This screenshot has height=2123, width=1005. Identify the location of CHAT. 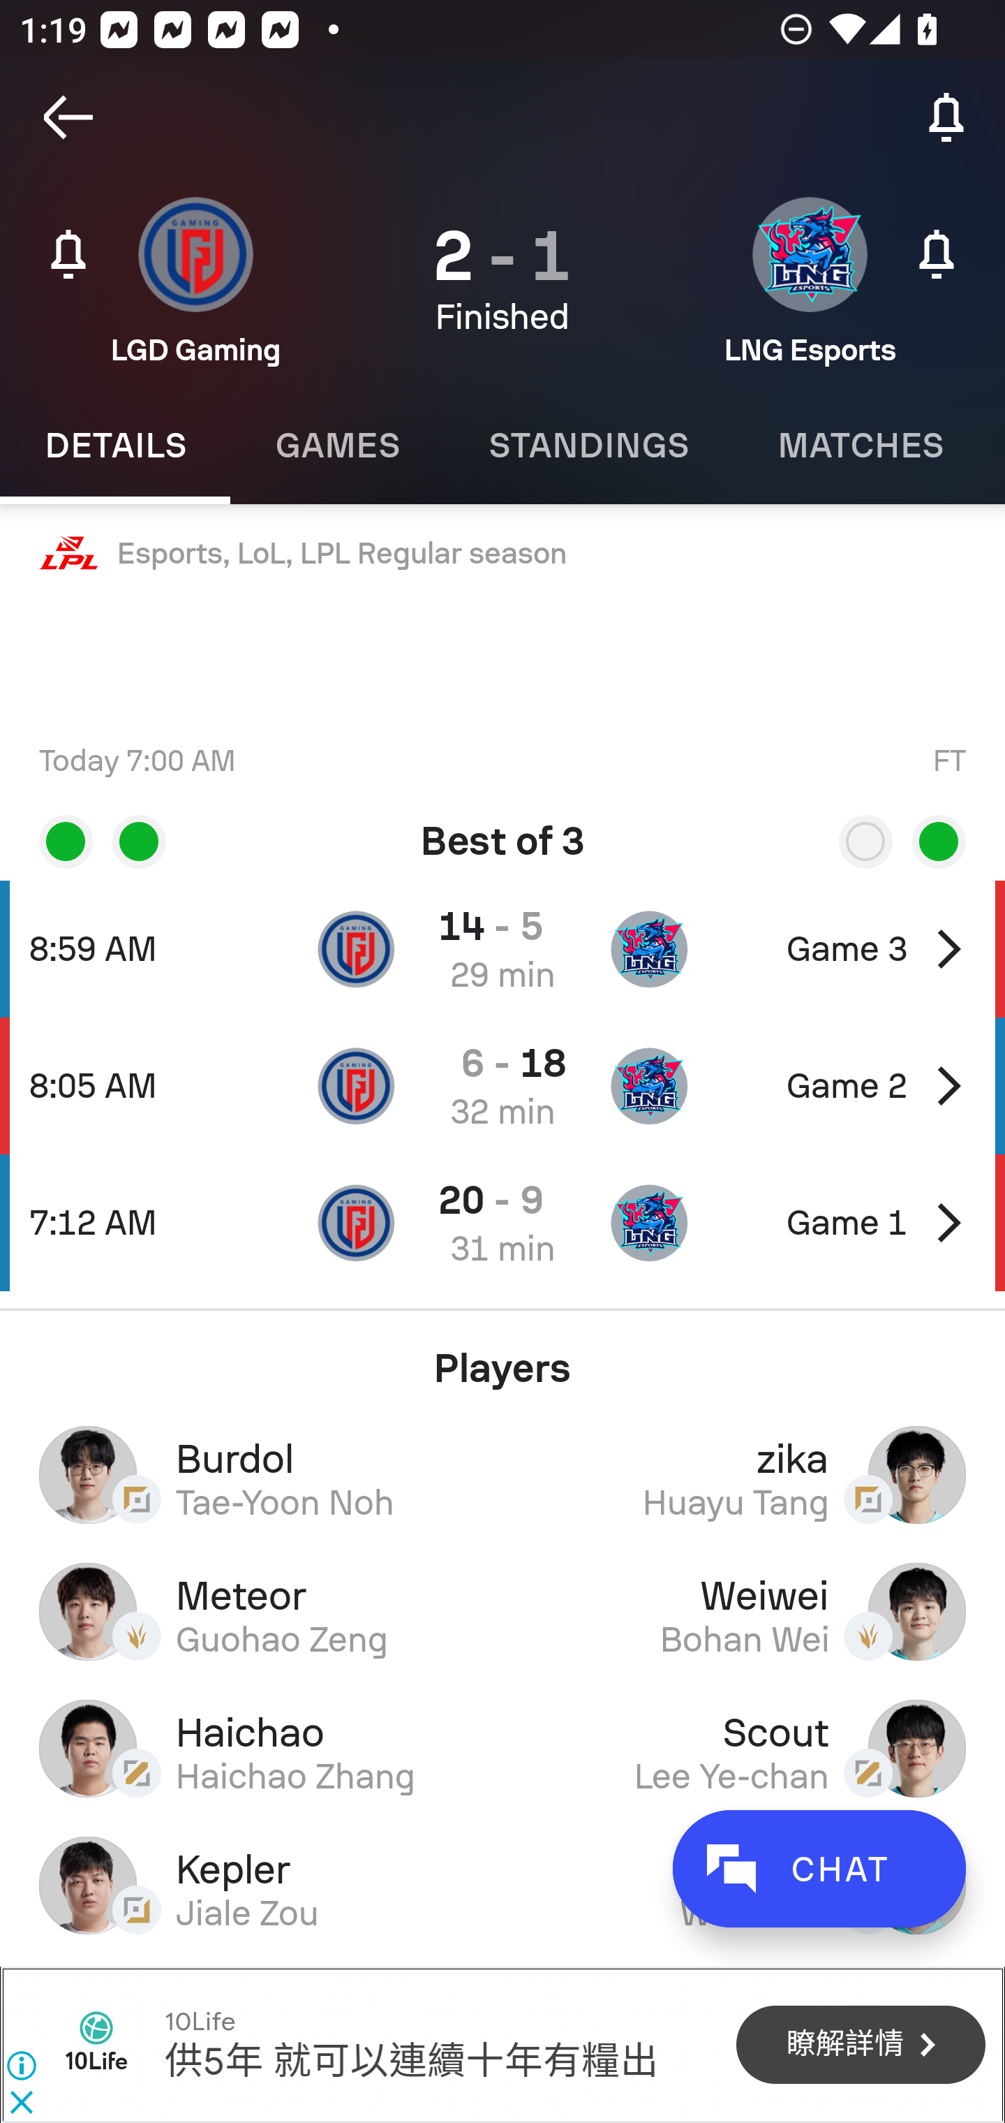
(819, 1869).